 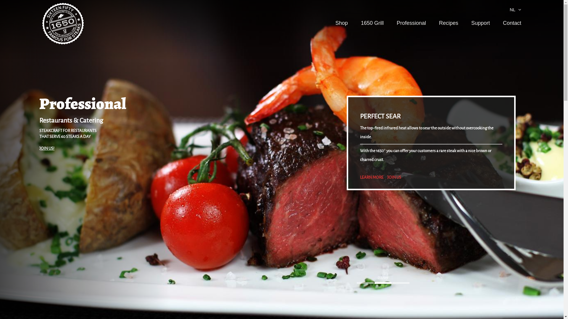 What do you see at coordinates (365, 281) in the screenshot?
I see `01/03` at bounding box center [365, 281].